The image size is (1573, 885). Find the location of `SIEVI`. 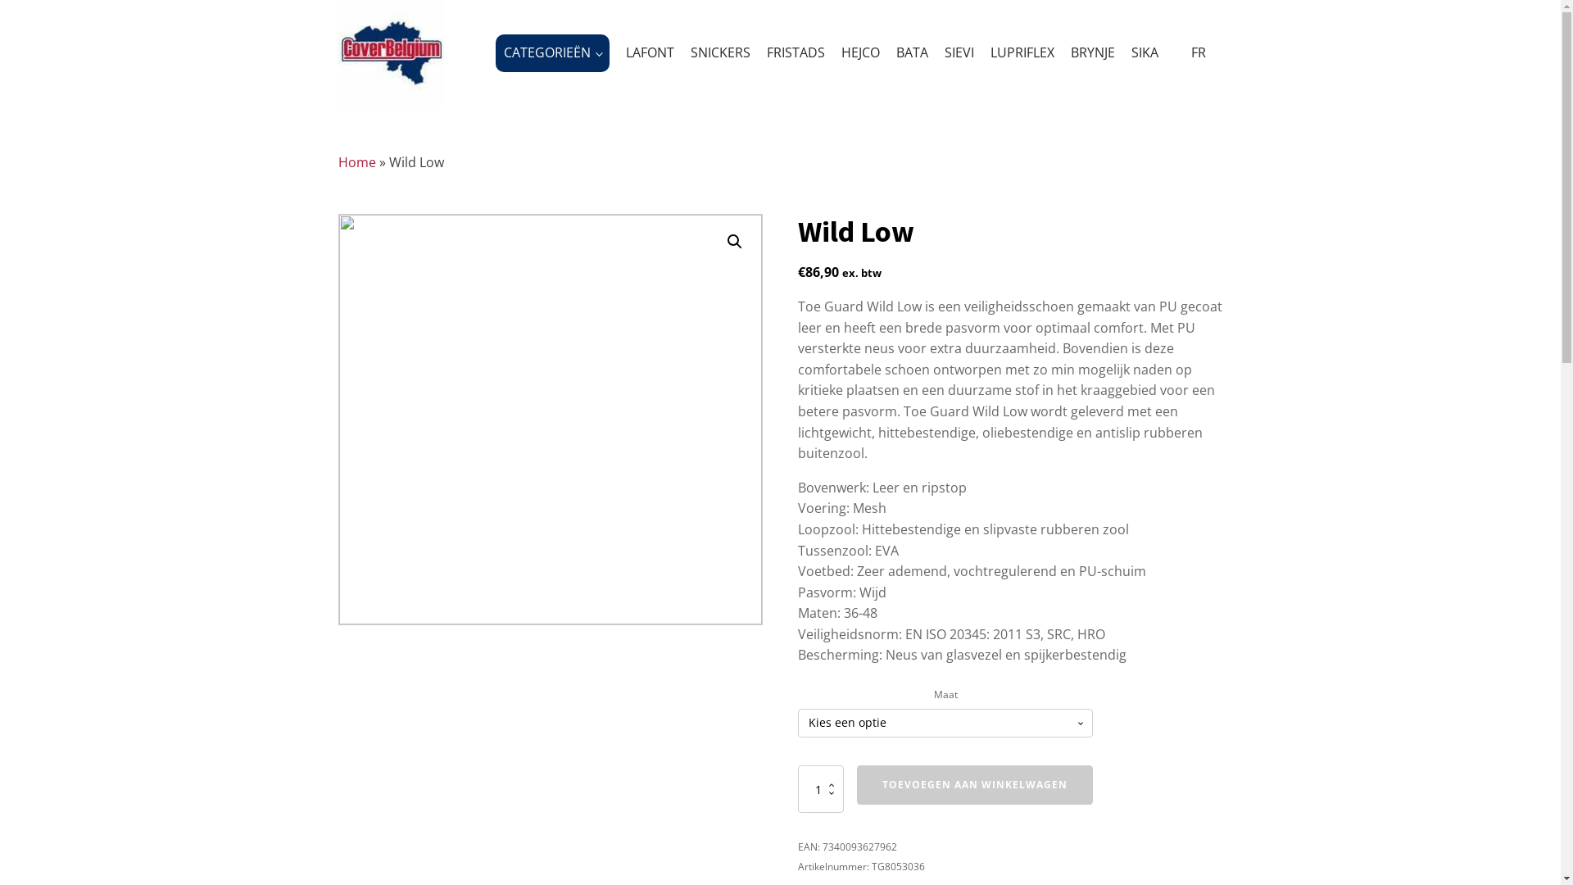

SIEVI is located at coordinates (951, 53).